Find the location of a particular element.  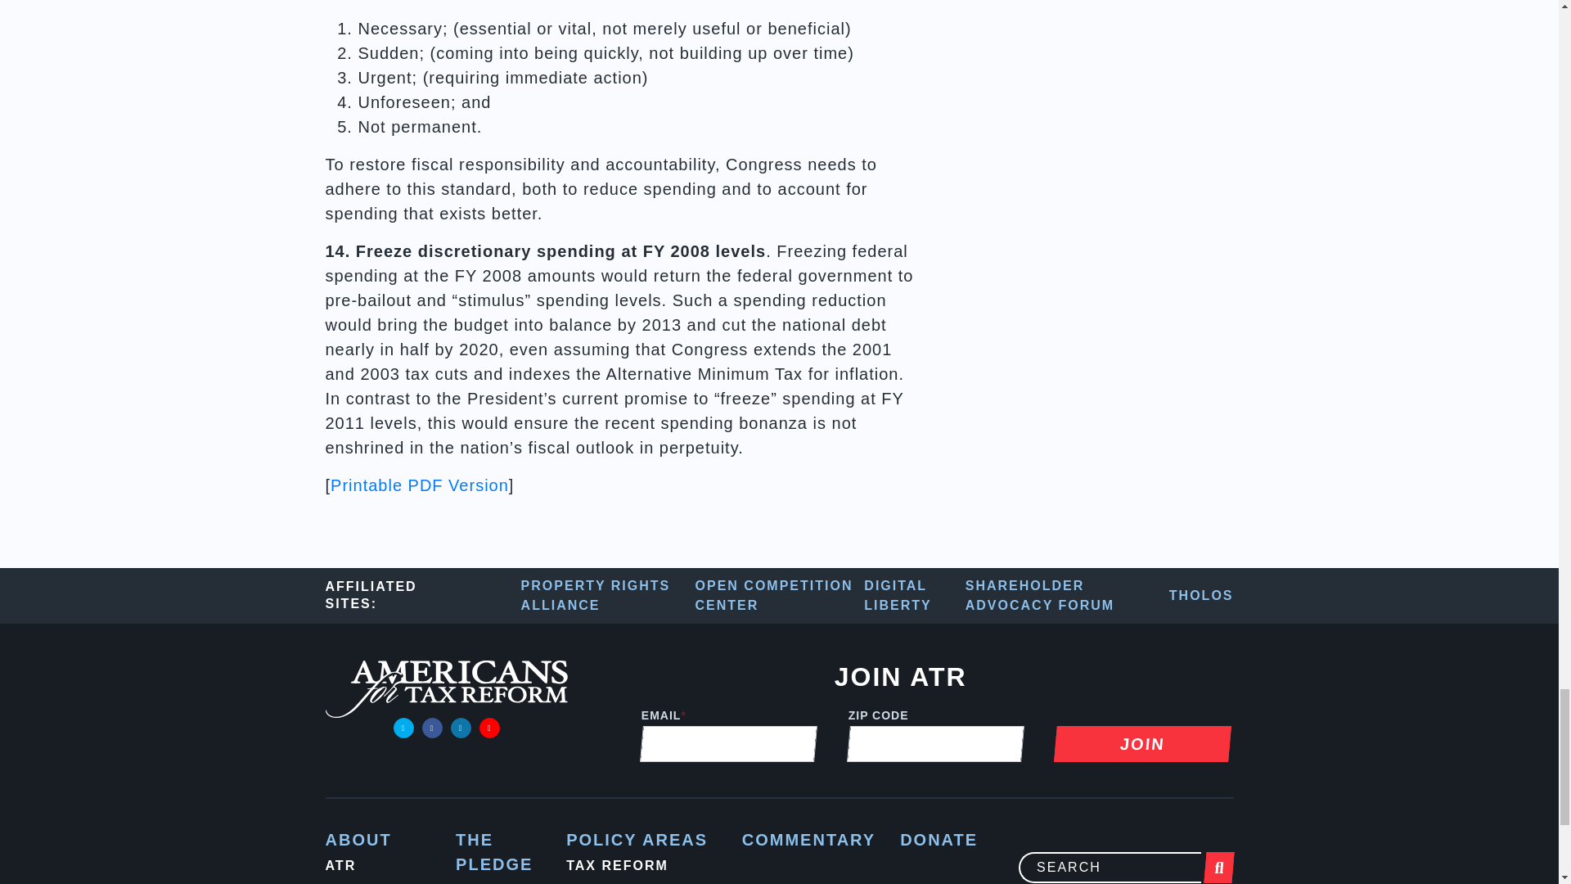

DIGITAL LIBERTY is located at coordinates (914, 596).